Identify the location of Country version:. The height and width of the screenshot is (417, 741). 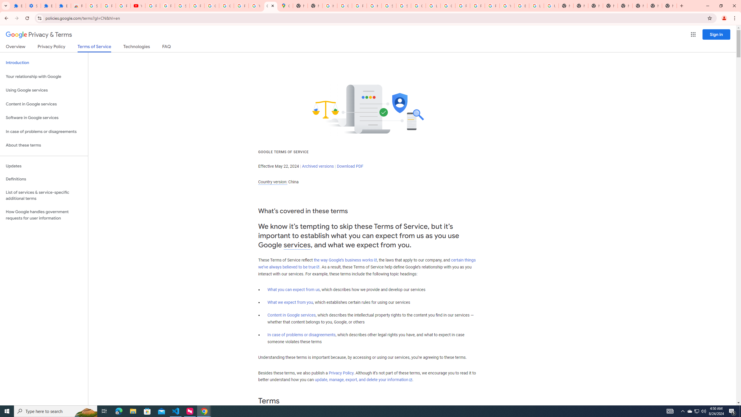
(273, 182).